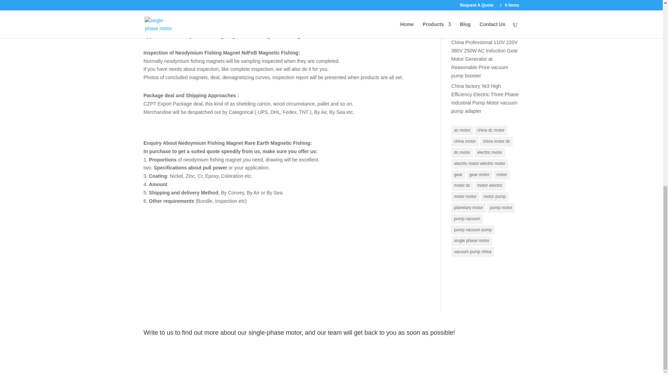 Image resolution: width=668 pixels, height=375 pixels. Describe the element at coordinates (458, 175) in the screenshot. I see `gear` at that location.